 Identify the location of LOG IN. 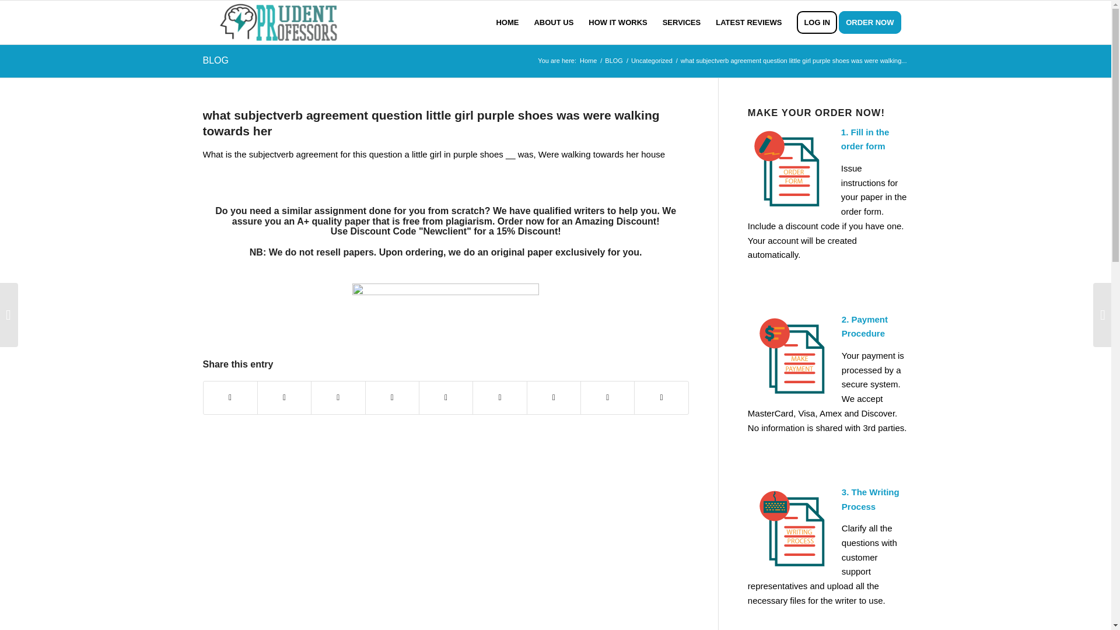
(817, 22).